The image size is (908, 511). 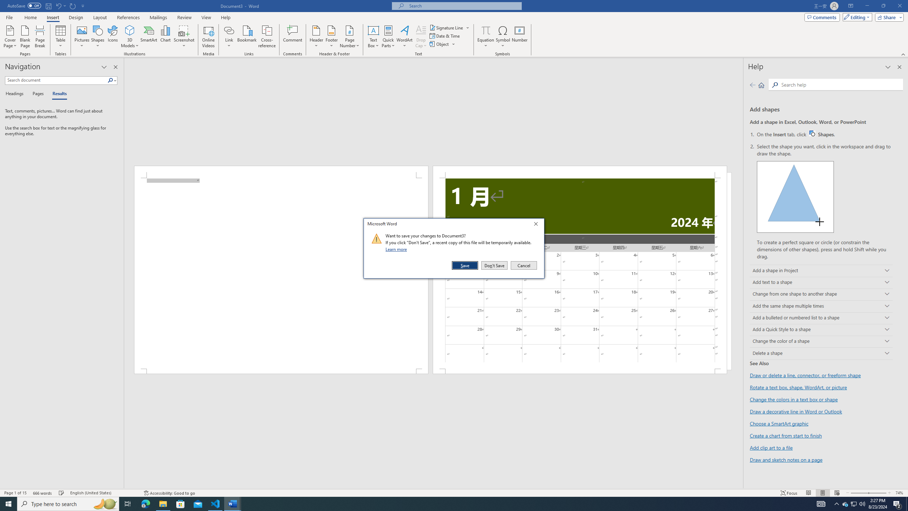 I want to click on Chart..., so click(x=165, y=37).